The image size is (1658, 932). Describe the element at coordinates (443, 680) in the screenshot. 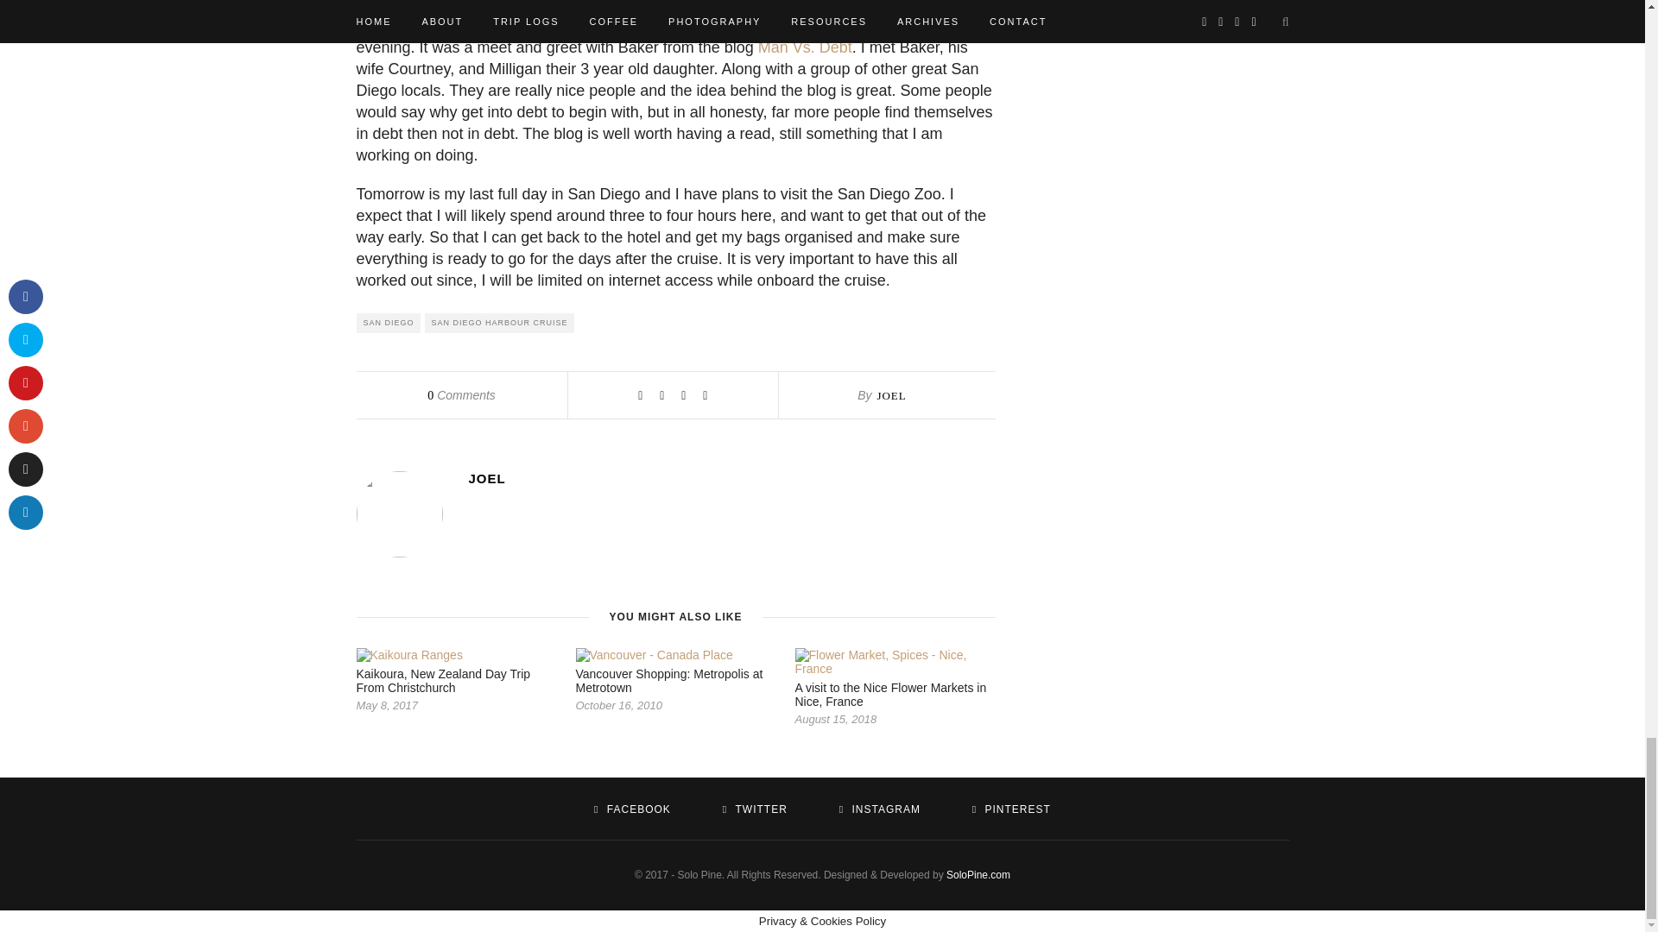

I see `Kaikoura, New Zealand Day Trip From Christchurch` at that location.